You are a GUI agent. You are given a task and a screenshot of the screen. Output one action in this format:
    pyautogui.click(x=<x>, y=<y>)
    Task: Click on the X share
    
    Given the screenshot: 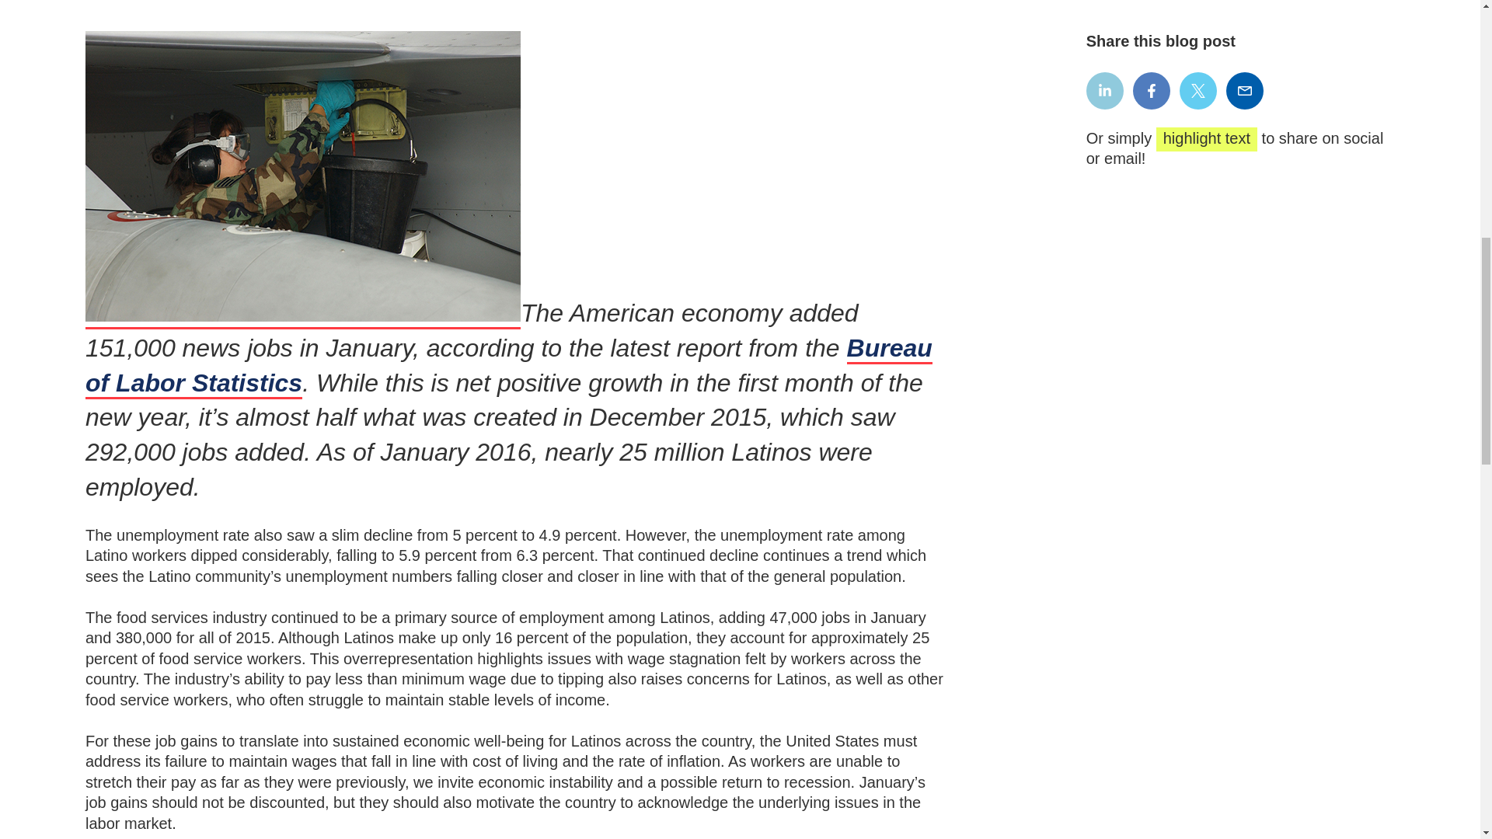 What is the action you would take?
    pyautogui.click(x=1198, y=90)
    